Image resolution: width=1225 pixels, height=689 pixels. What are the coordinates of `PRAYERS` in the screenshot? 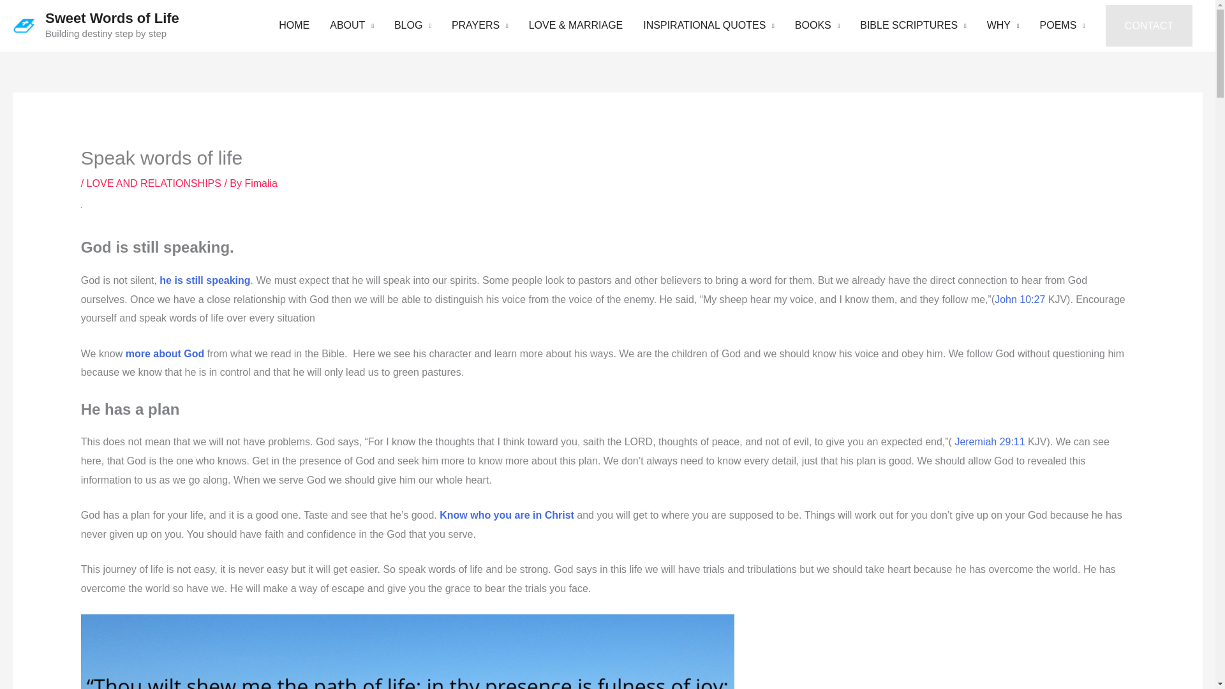 It's located at (480, 26).